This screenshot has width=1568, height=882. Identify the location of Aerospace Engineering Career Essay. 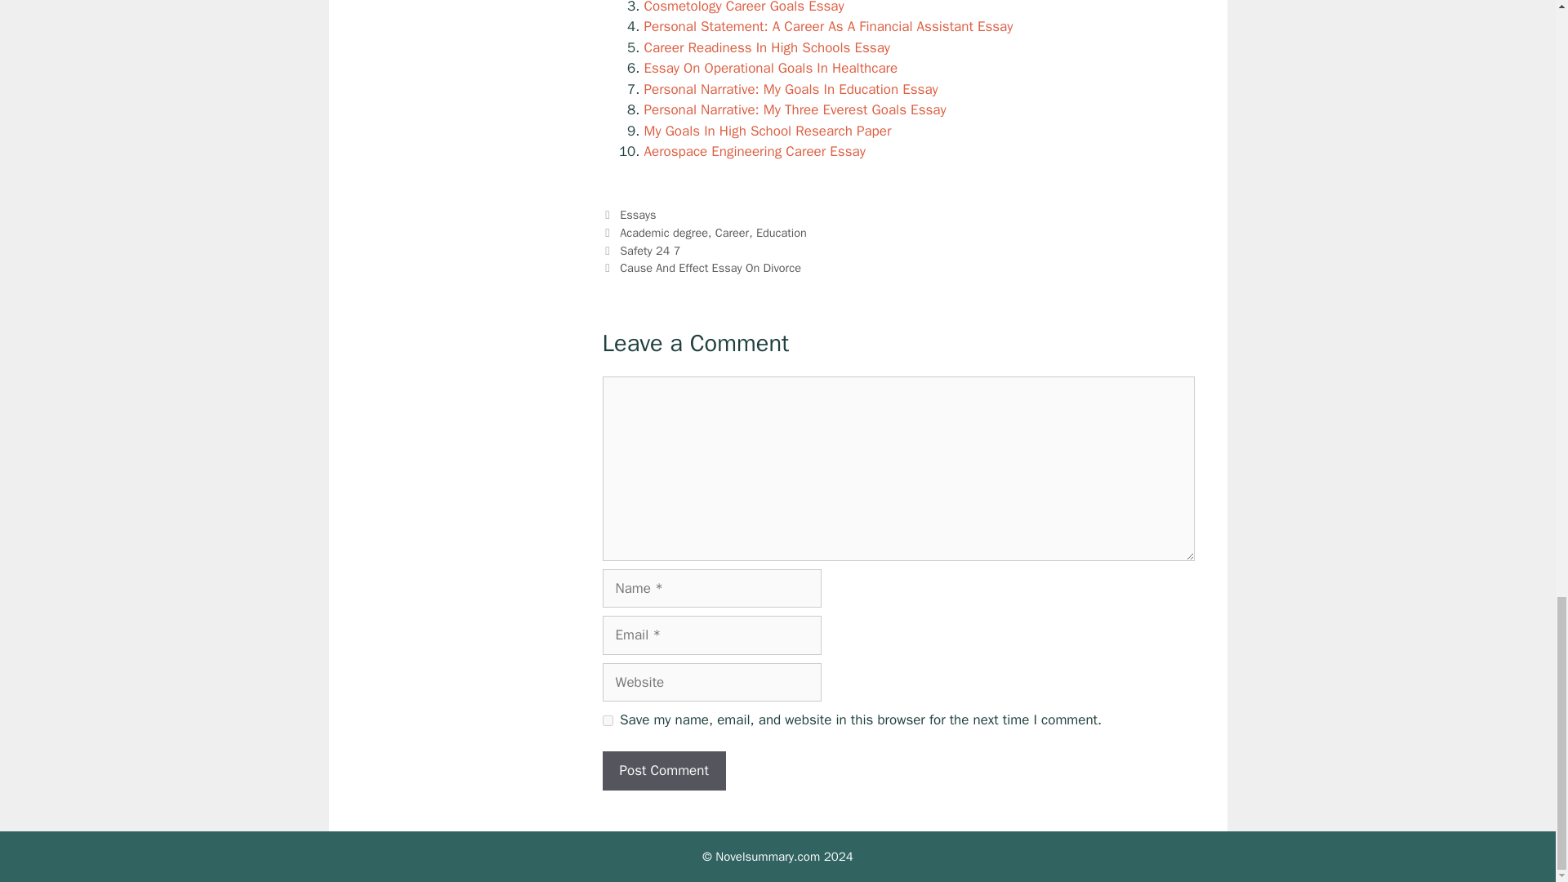
(754, 150).